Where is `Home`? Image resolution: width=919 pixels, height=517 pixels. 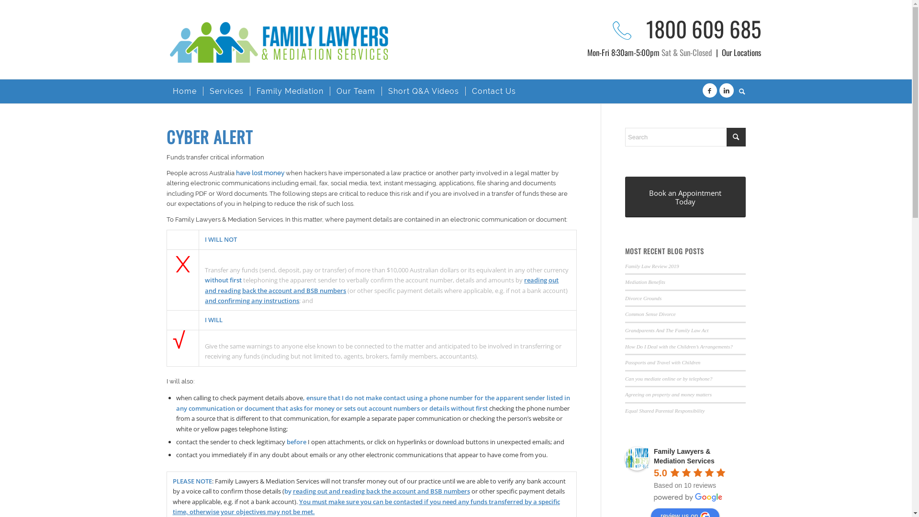
Home is located at coordinates (185, 91).